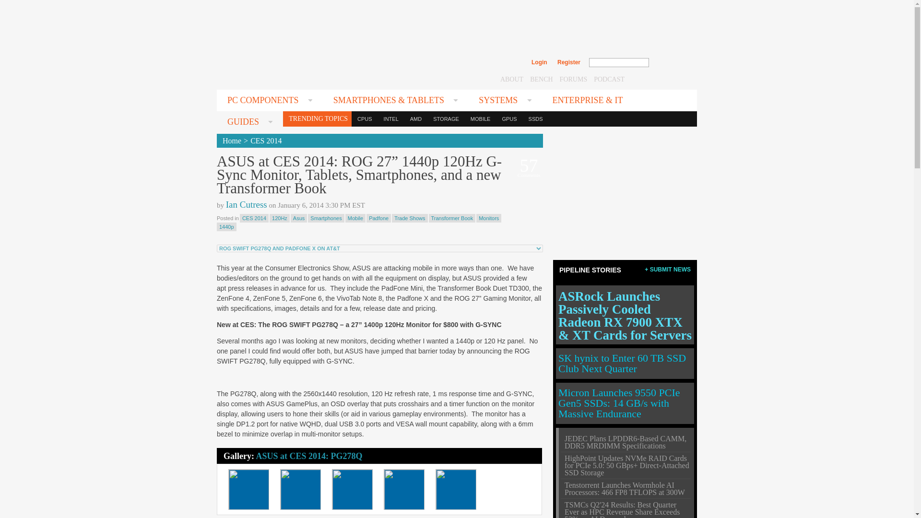 The height and width of the screenshot is (518, 921). Describe the element at coordinates (541, 79) in the screenshot. I see `BENCH` at that location.